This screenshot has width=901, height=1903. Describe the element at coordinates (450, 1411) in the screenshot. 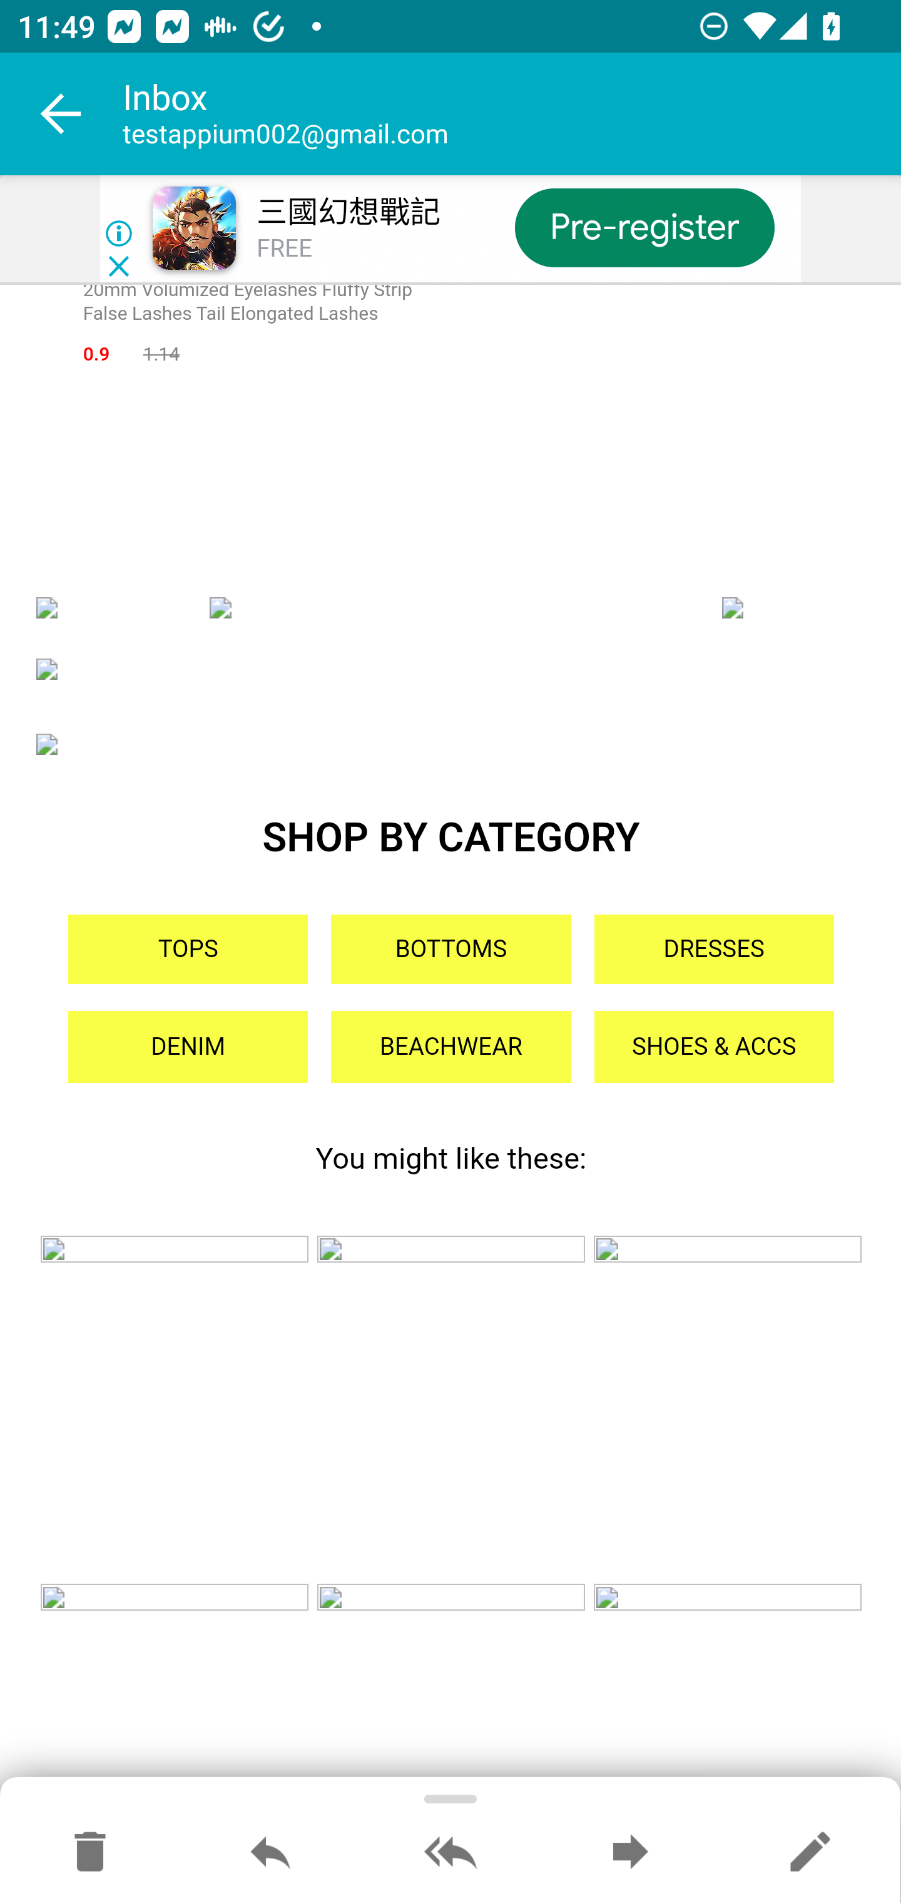

I see `data:` at that location.